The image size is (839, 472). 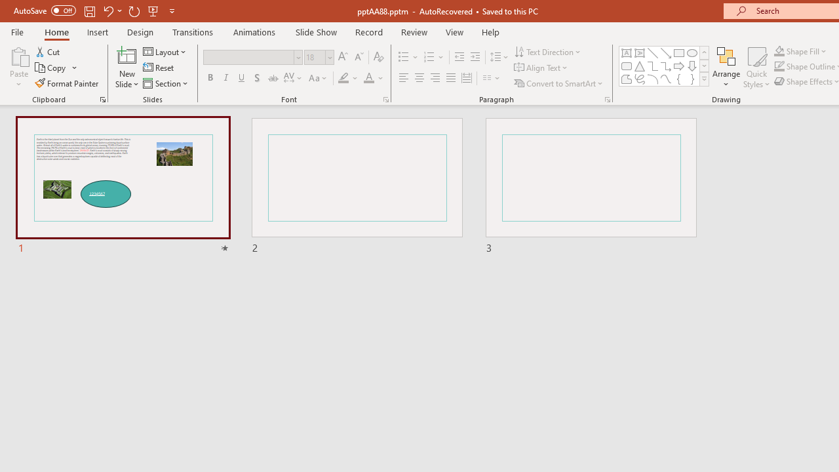 I want to click on Font Color, so click(x=374, y=79).